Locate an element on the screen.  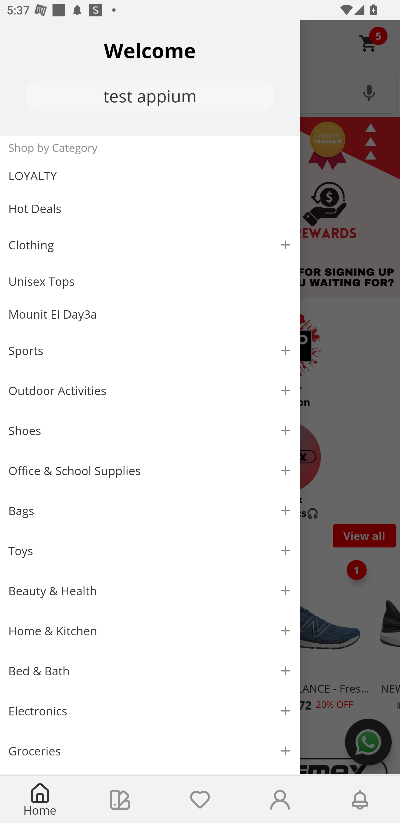
Electronics is located at coordinates (150, 711).